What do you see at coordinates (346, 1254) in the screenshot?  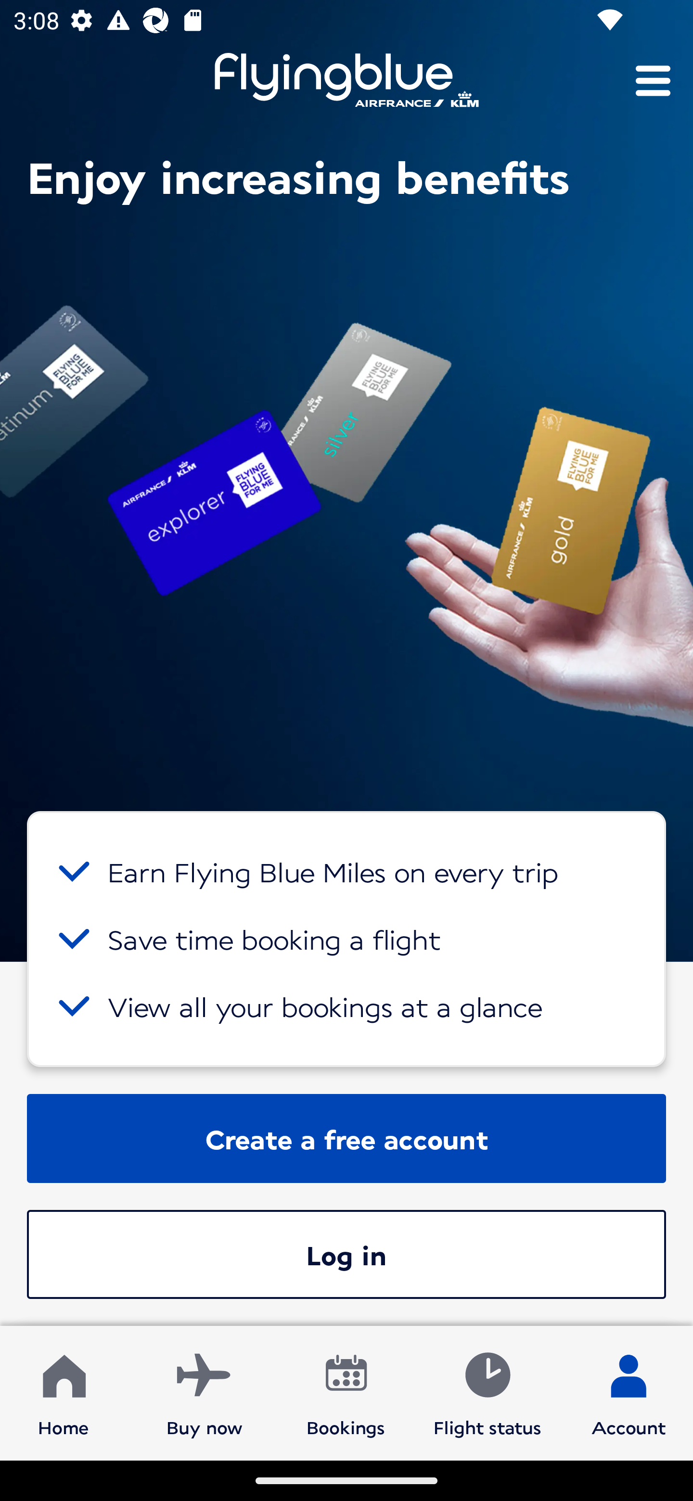 I see `Log in` at bounding box center [346, 1254].